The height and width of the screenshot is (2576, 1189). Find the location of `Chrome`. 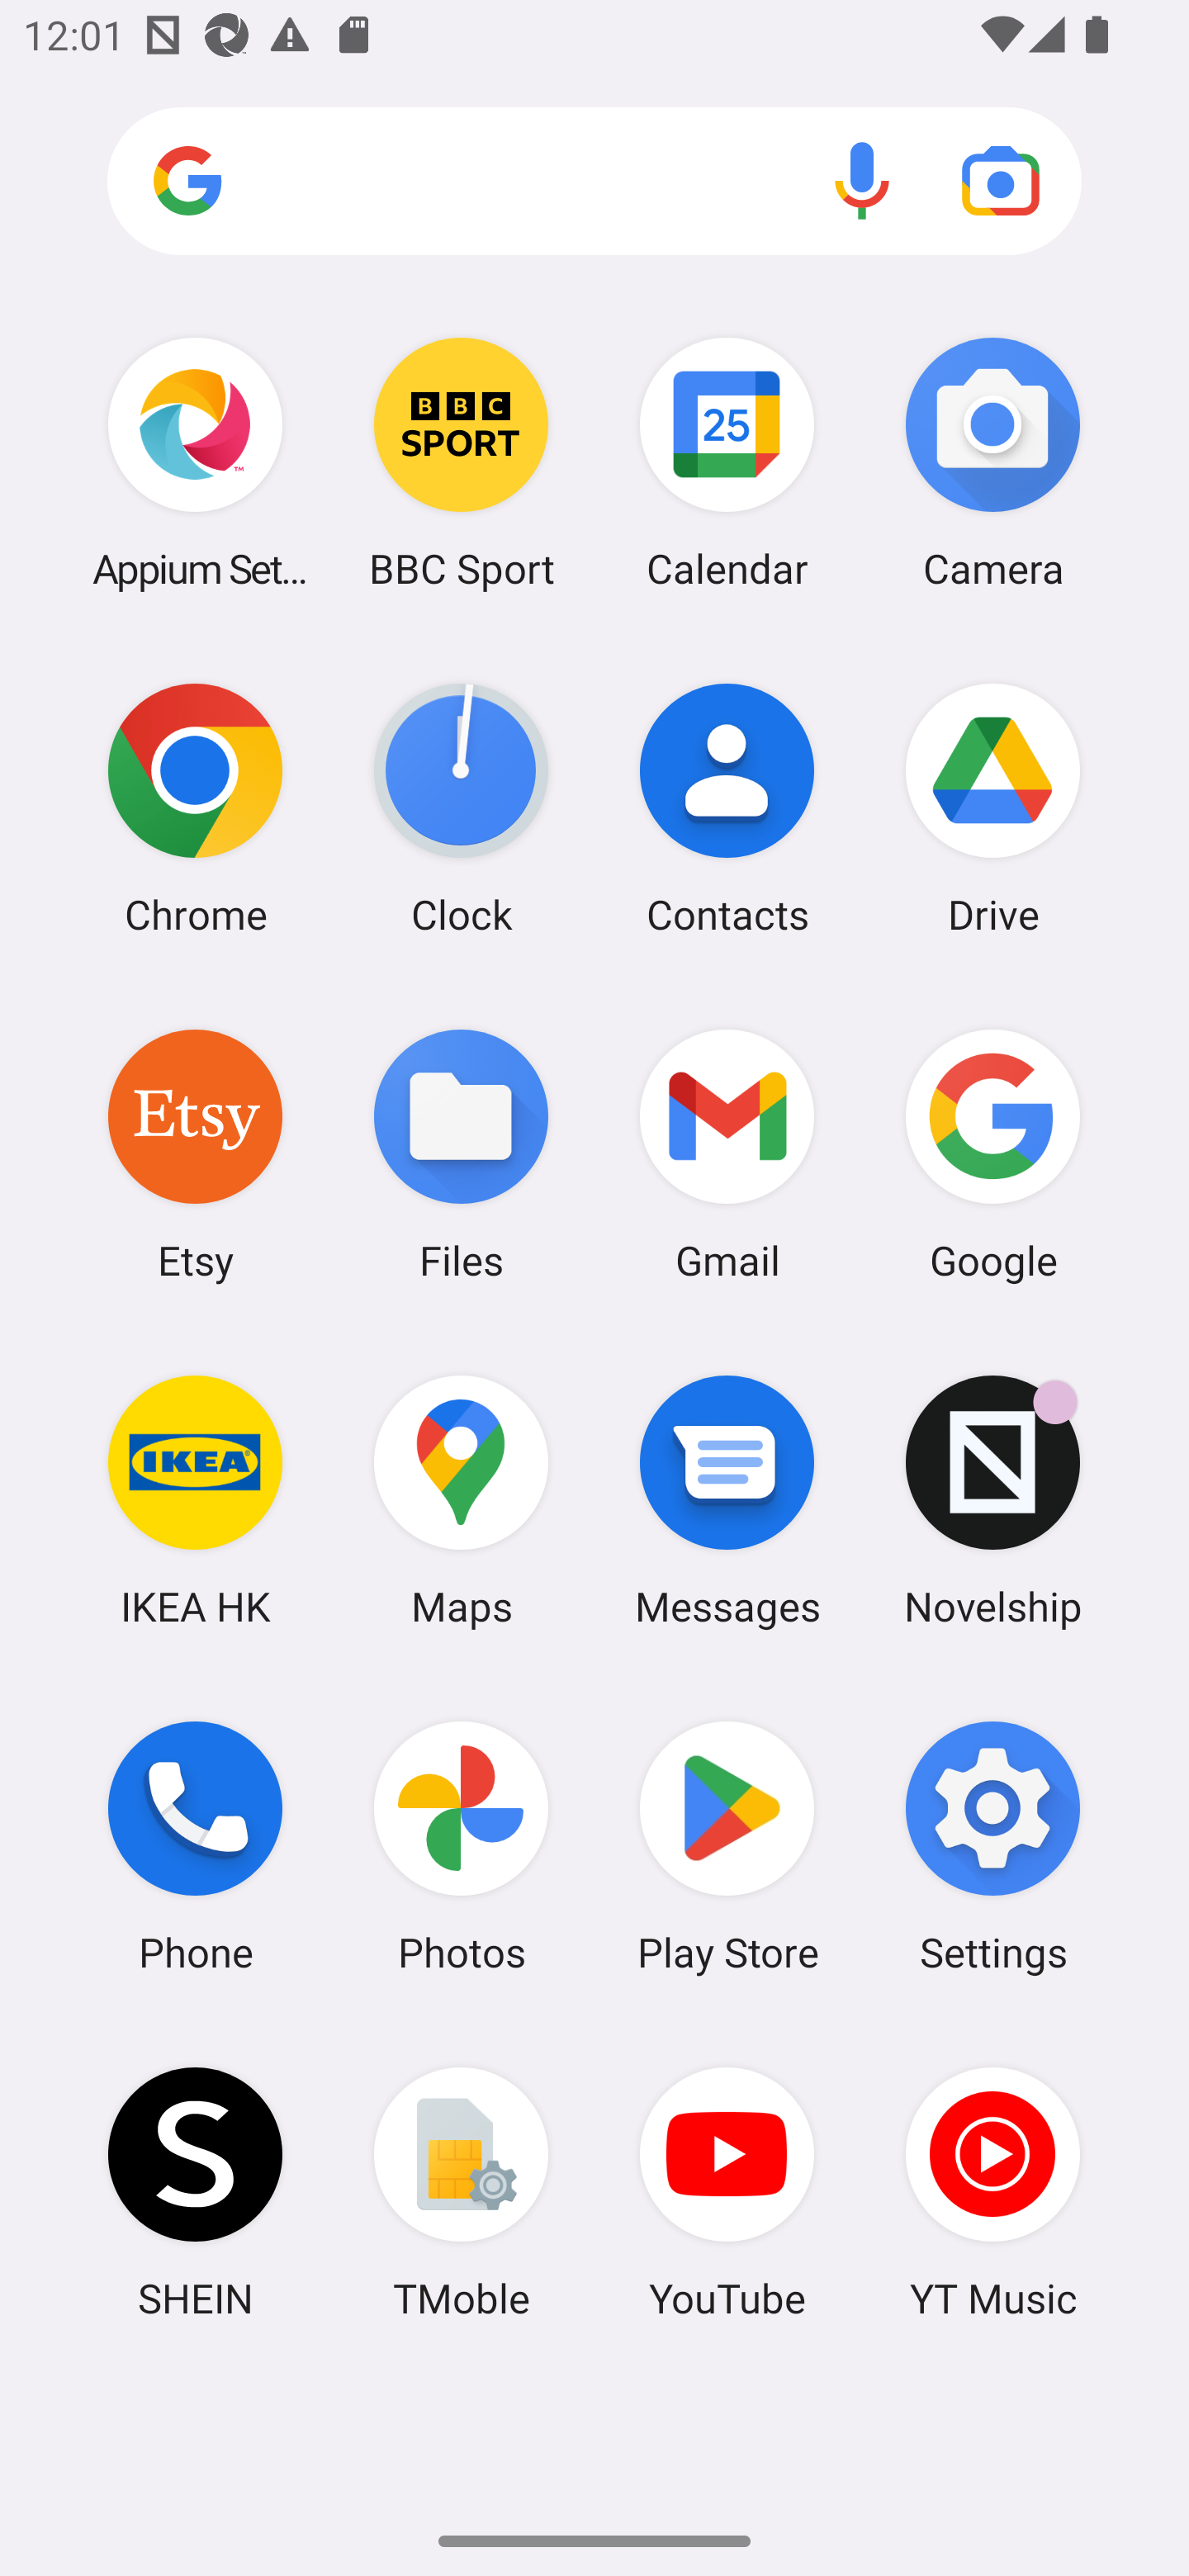

Chrome is located at coordinates (195, 808).